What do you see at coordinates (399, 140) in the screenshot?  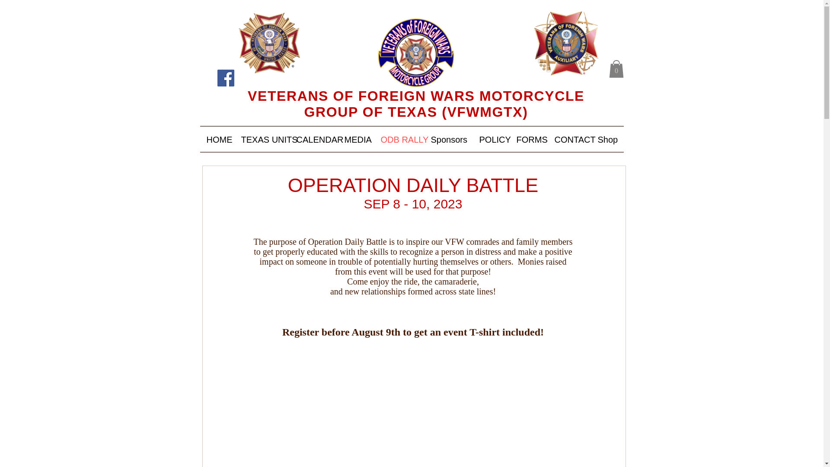 I see `ODB RALLY` at bounding box center [399, 140].